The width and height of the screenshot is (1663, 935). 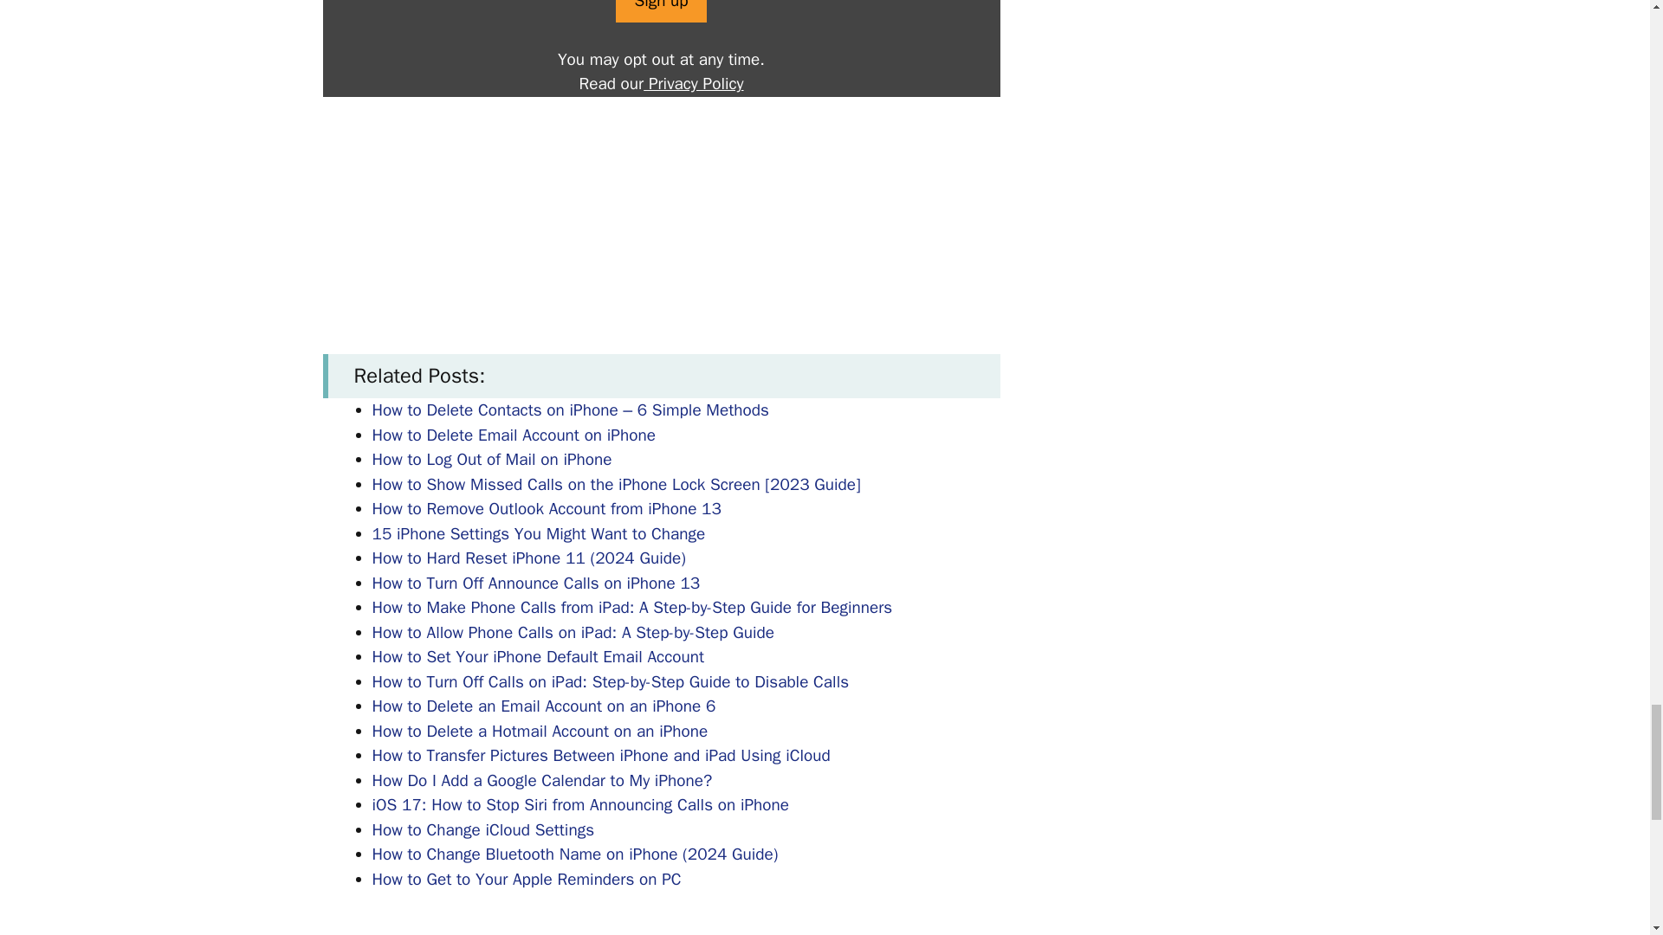 What do you see at coordinates (540, 731) in the screenshot?
I see `How to Delete a Hotmail Account on an iPhone` at bounding box center [540, 731].